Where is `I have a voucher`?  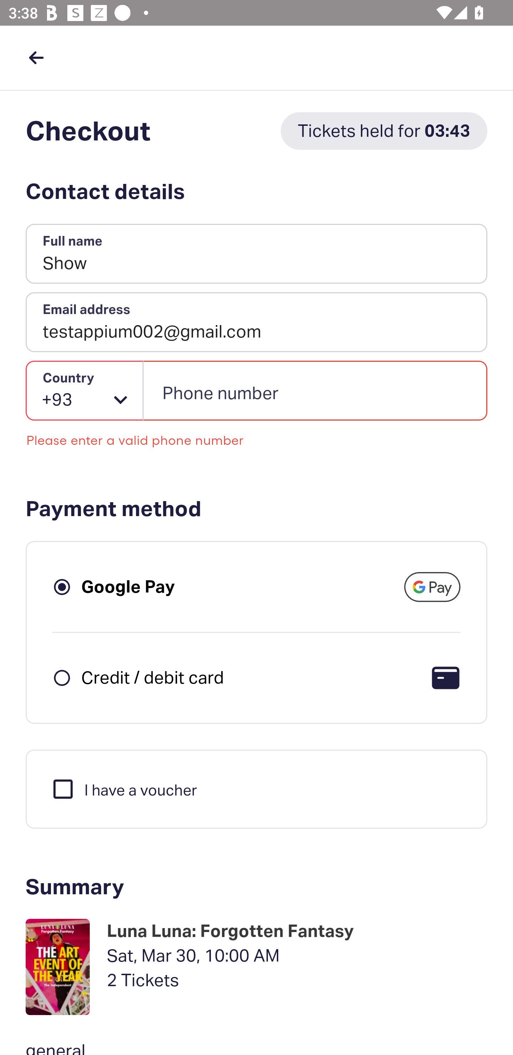
I have a voucher is located at coordinates (124, 788).